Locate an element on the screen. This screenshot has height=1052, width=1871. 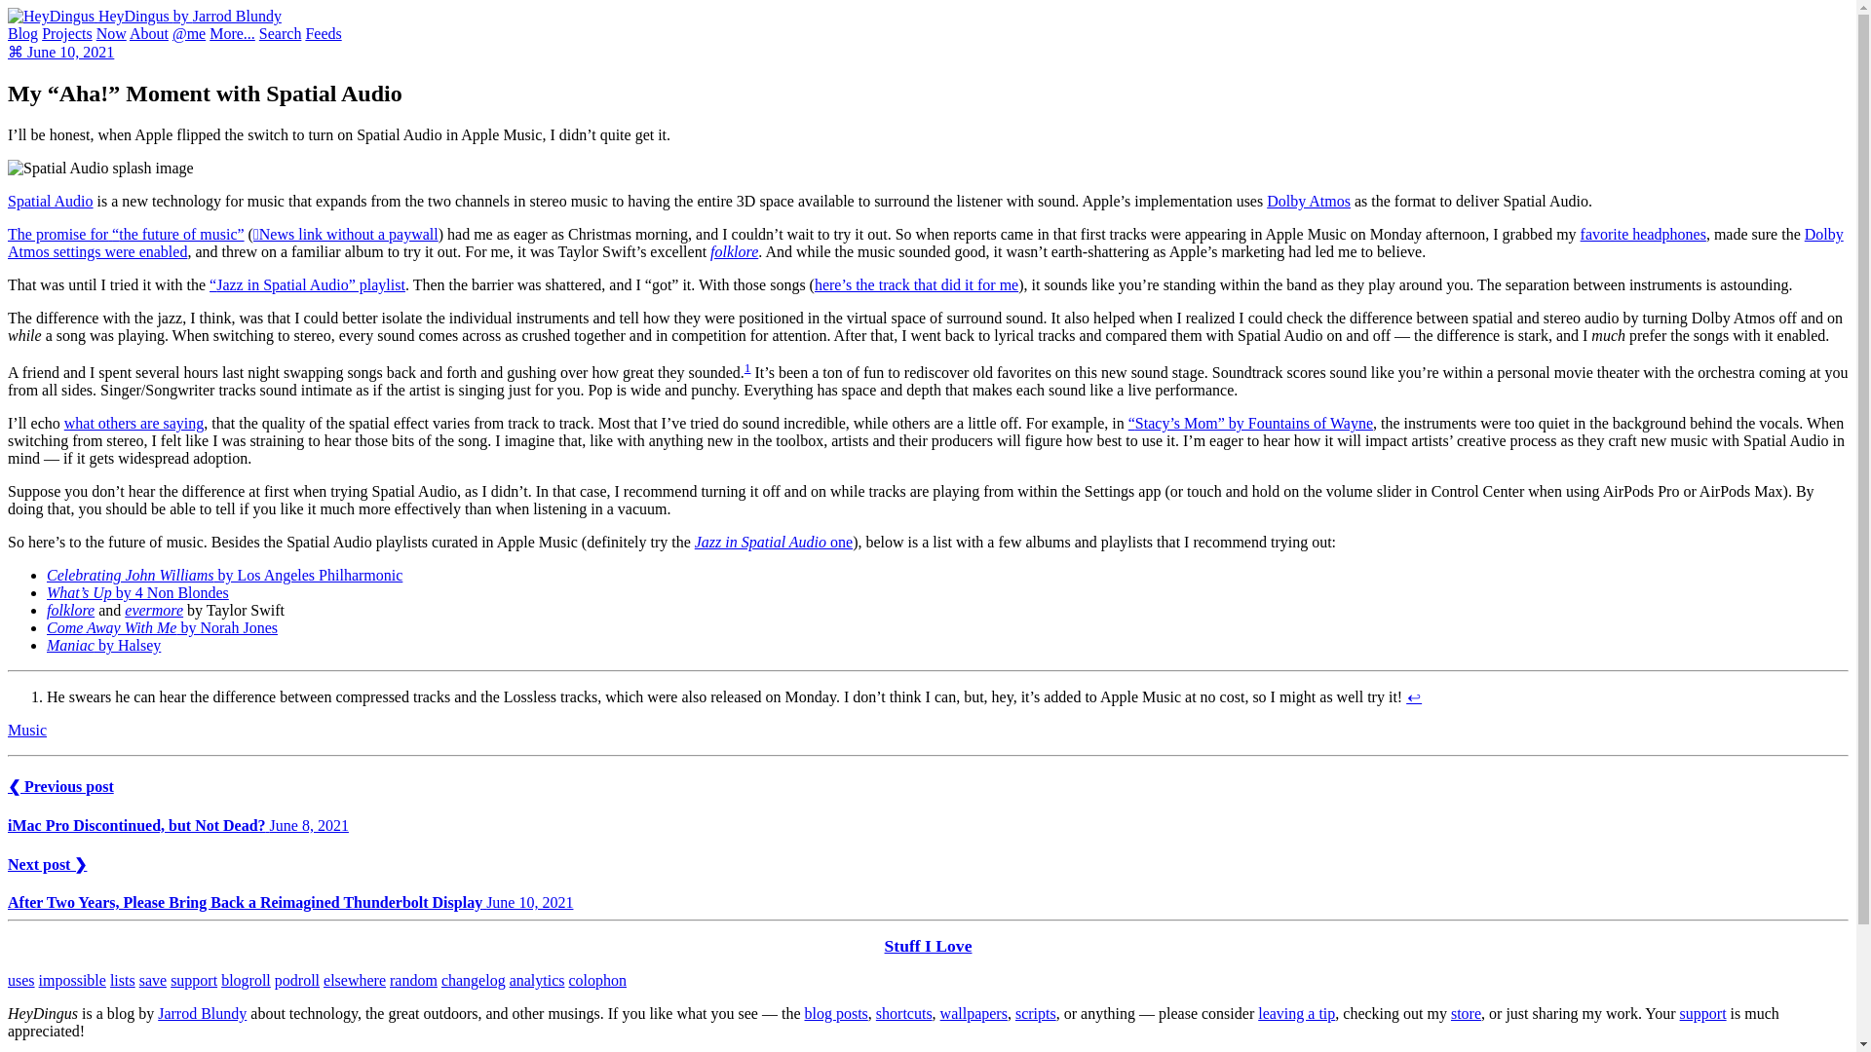
return to article is located at coordinates (1414, 696).